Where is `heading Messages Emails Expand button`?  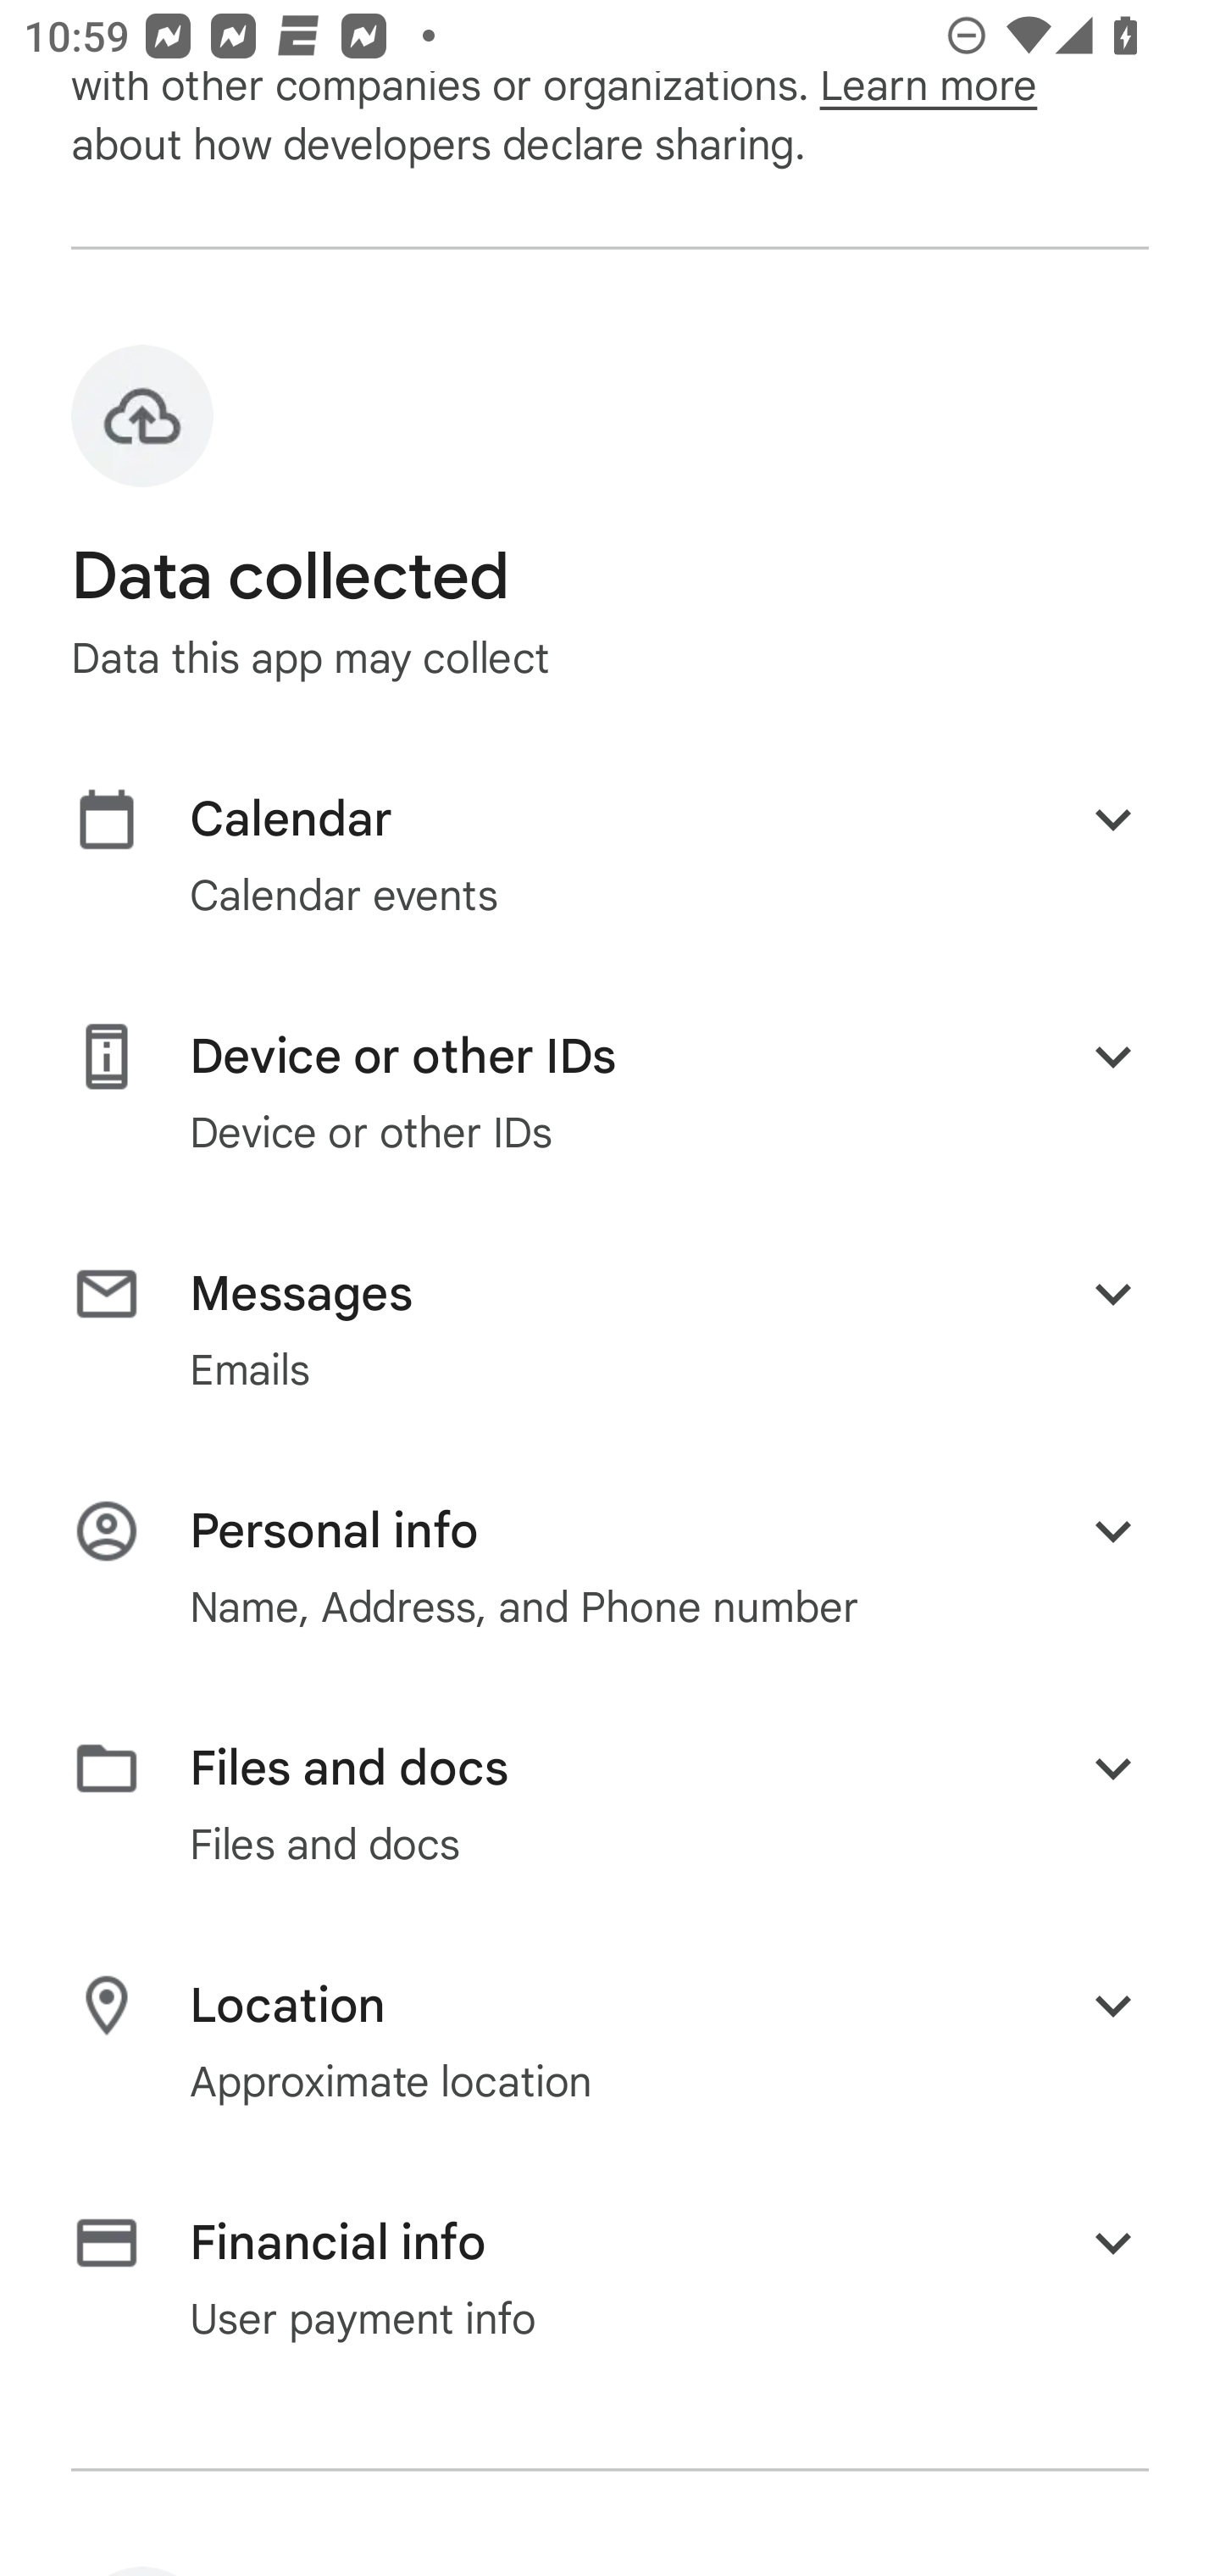 heading Messages Emails Expand button is located at coordinates (610, 1329).